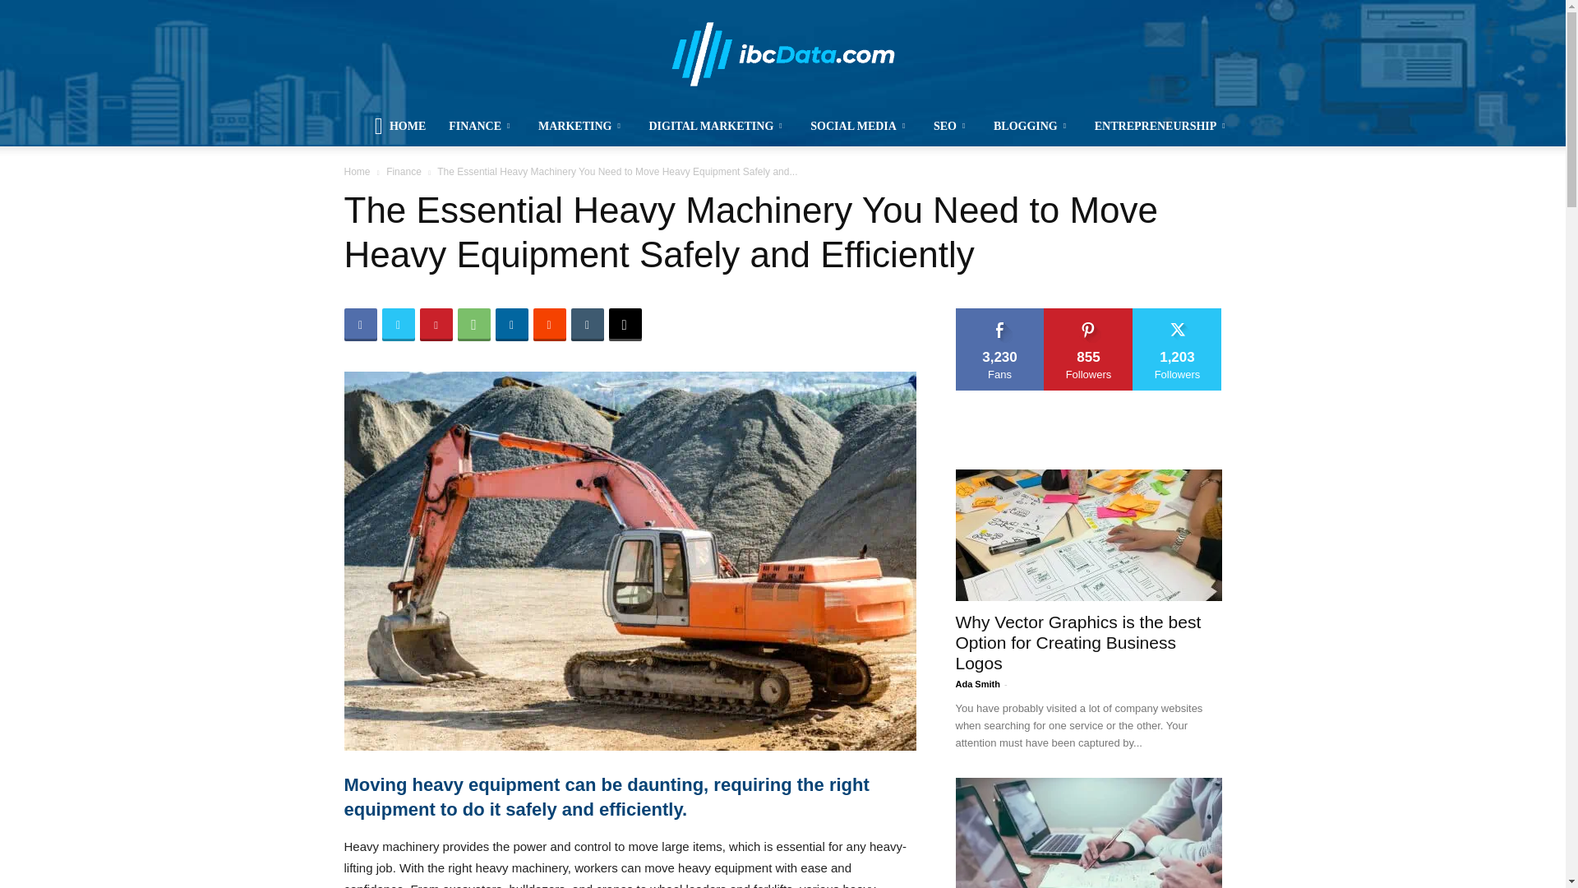 The image size is (1578, 888). What do you see at coordinates (400, 127) in the screenshot?
I see `HOME` at bounding box center [400, 127].